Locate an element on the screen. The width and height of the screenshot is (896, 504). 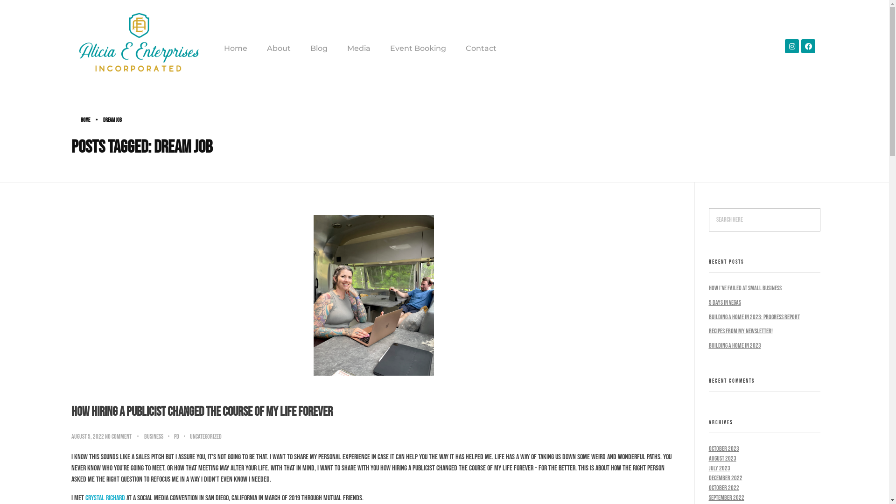
July 2023 is located at coordinates (719, 469).